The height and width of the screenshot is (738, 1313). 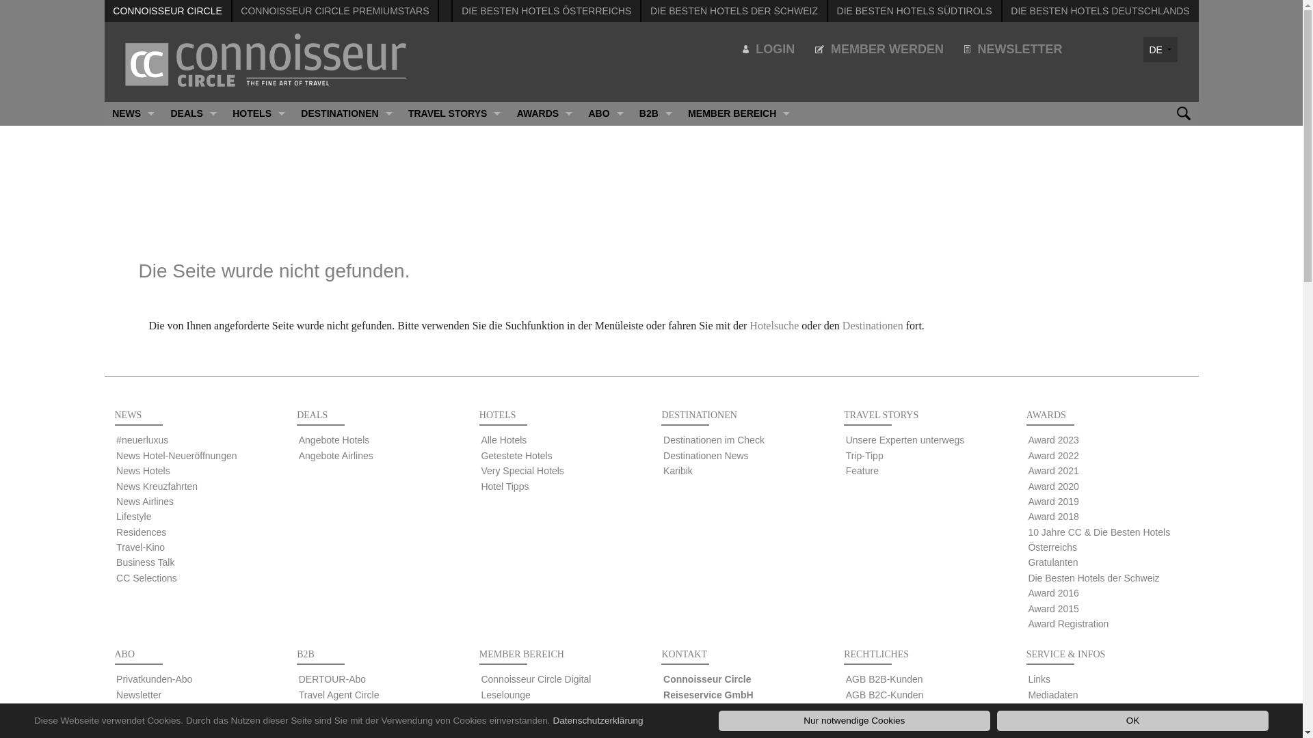 I want to click on GTC B2B-Customers, so click(x=891, y=710).